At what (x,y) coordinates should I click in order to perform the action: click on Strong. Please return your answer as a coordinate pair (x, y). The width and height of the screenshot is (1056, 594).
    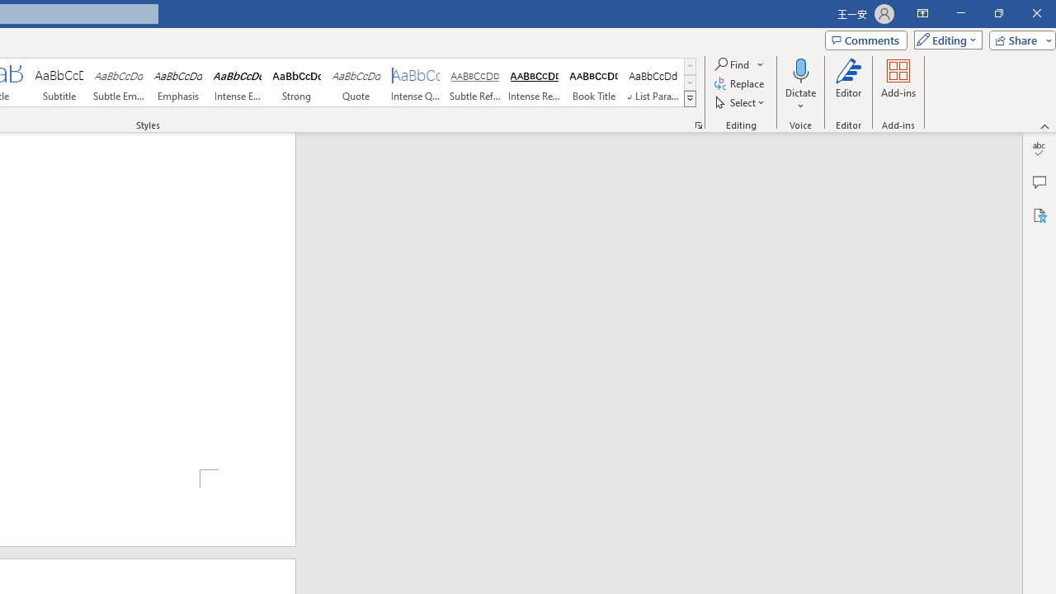
    Looking at the image, I should click on (296, 82).